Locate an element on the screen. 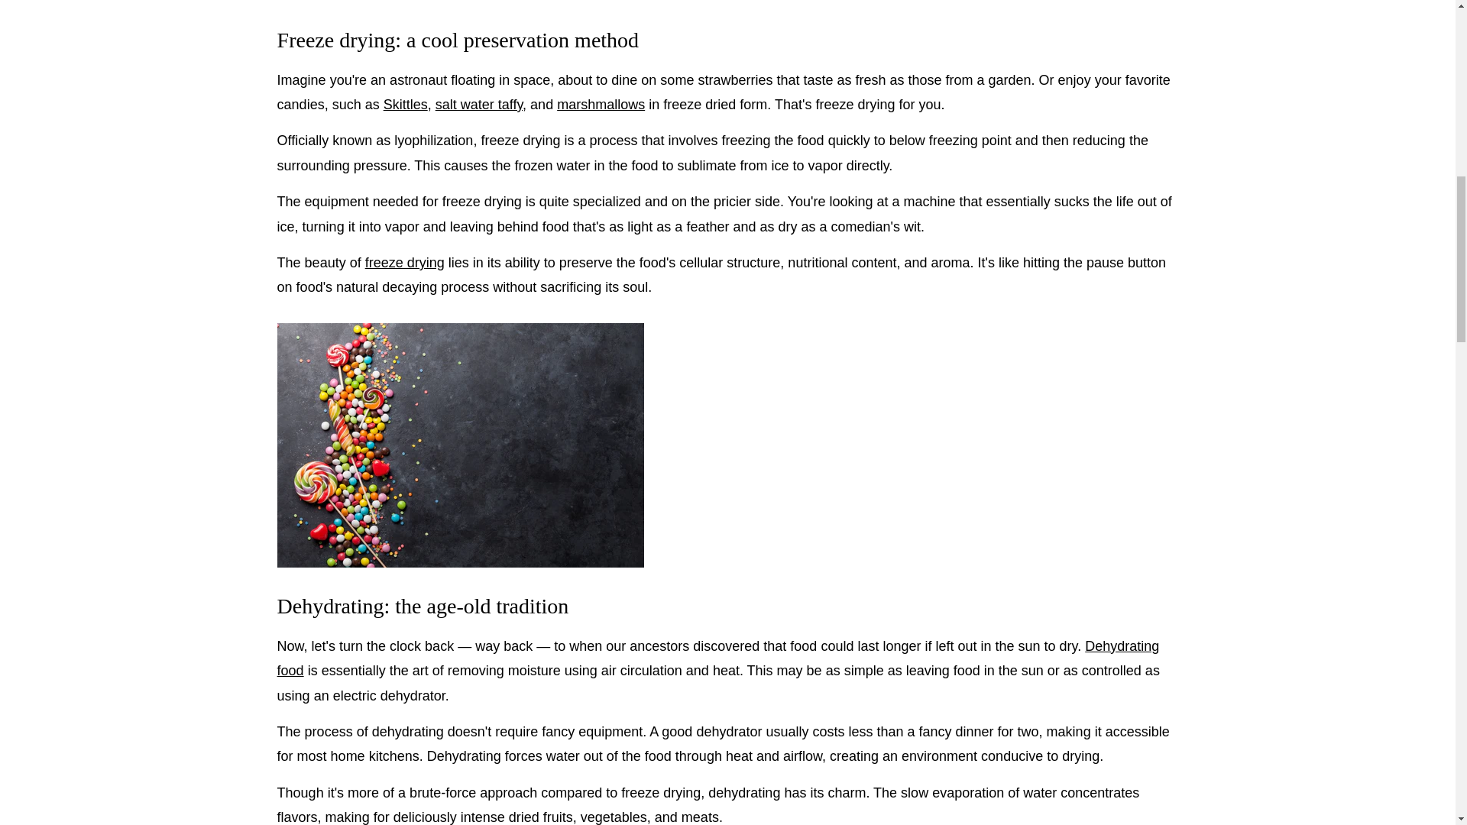 Image resolution: width=1467 pixels, height=825 pixels. marshmallows is located at coordinates (601, 104).